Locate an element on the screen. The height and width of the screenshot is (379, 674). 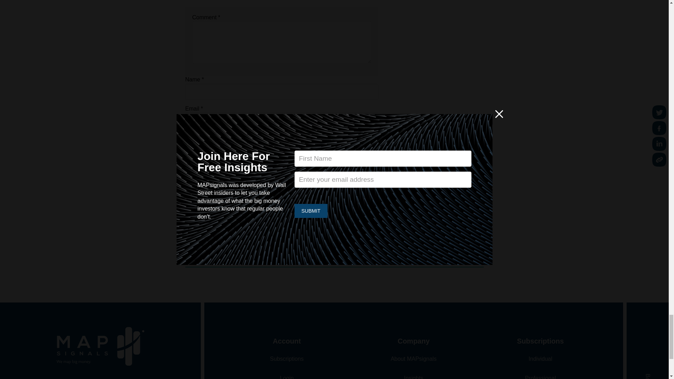
View All is located at coordinates (340, 246).